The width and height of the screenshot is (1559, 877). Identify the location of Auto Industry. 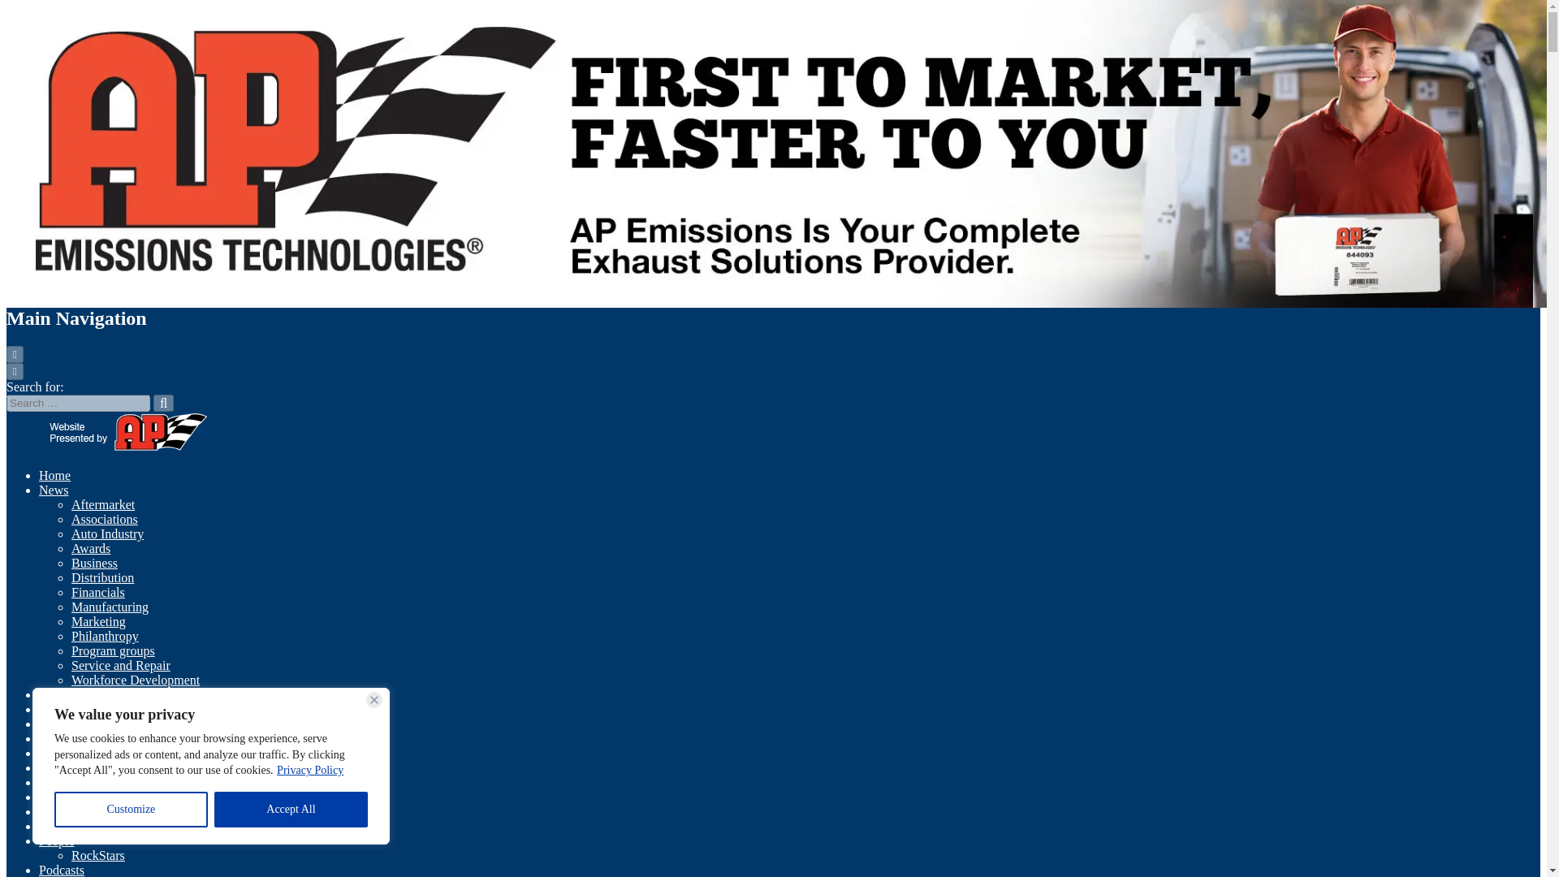
(107, 534).